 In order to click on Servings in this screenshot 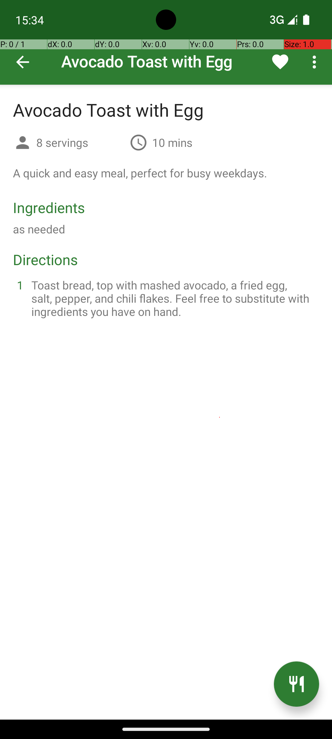, I will do `click(23, 143)`.